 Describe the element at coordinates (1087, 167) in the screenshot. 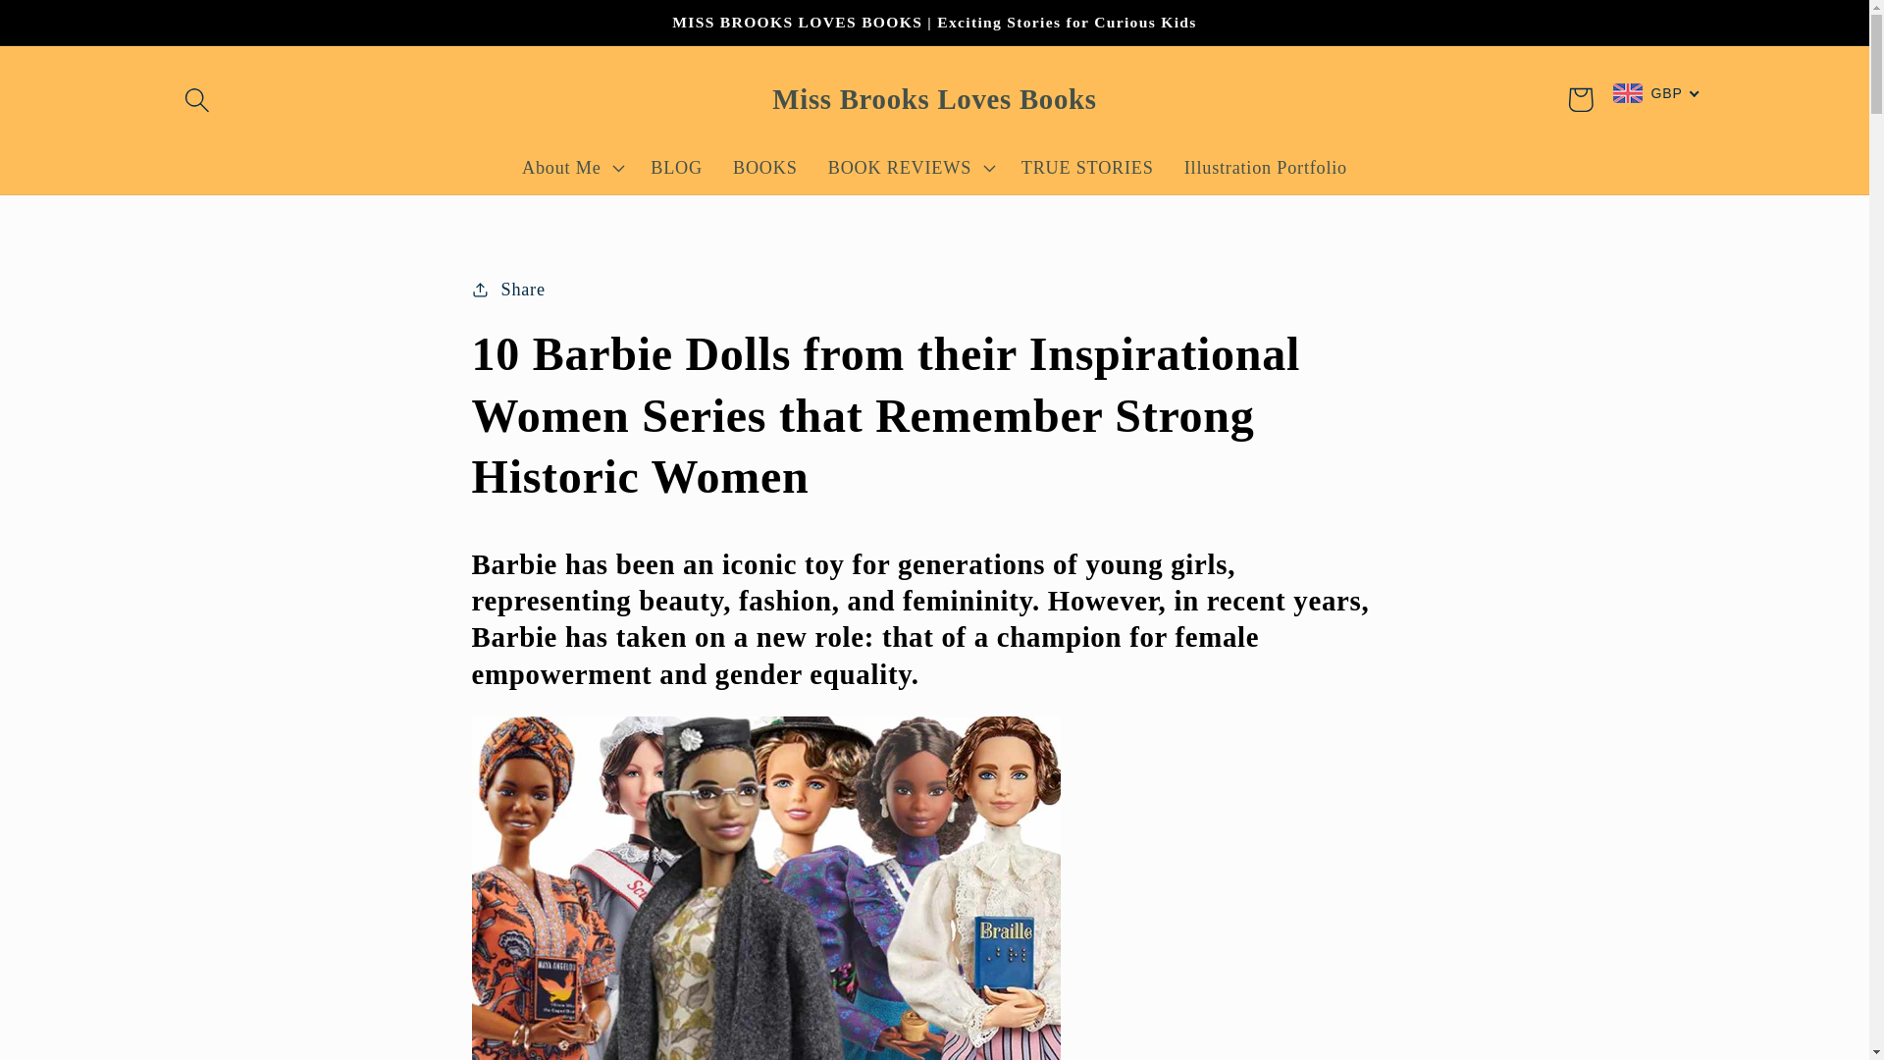

I see `TRUE STORIES` at that location.